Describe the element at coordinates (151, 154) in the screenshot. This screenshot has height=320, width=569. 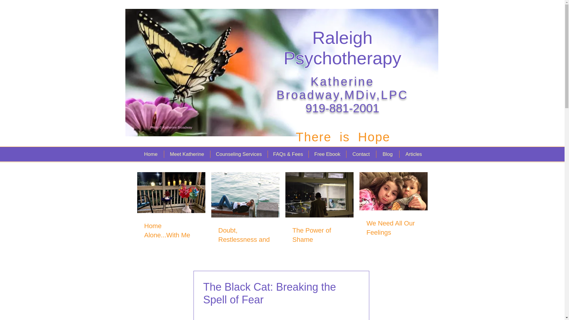
I see `Home` at that location.